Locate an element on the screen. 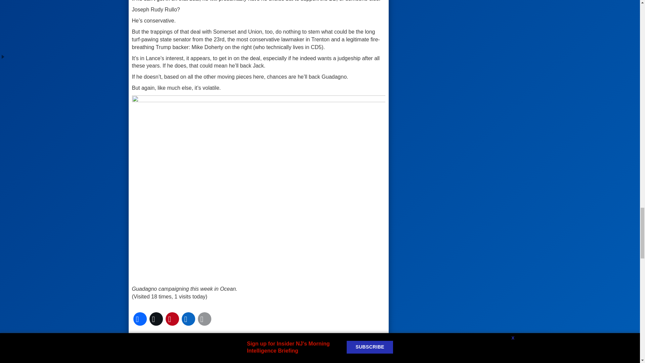 This screenshot has height=363, width=645. Branchburg is located at coordinates (210, 344).